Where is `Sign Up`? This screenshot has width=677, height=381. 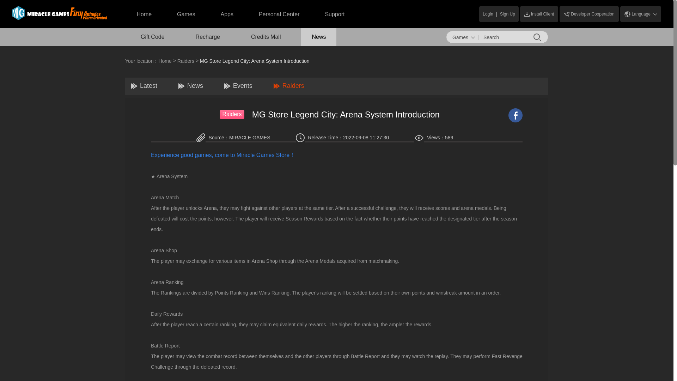 Sign Up is located at coordinates (508, 14).